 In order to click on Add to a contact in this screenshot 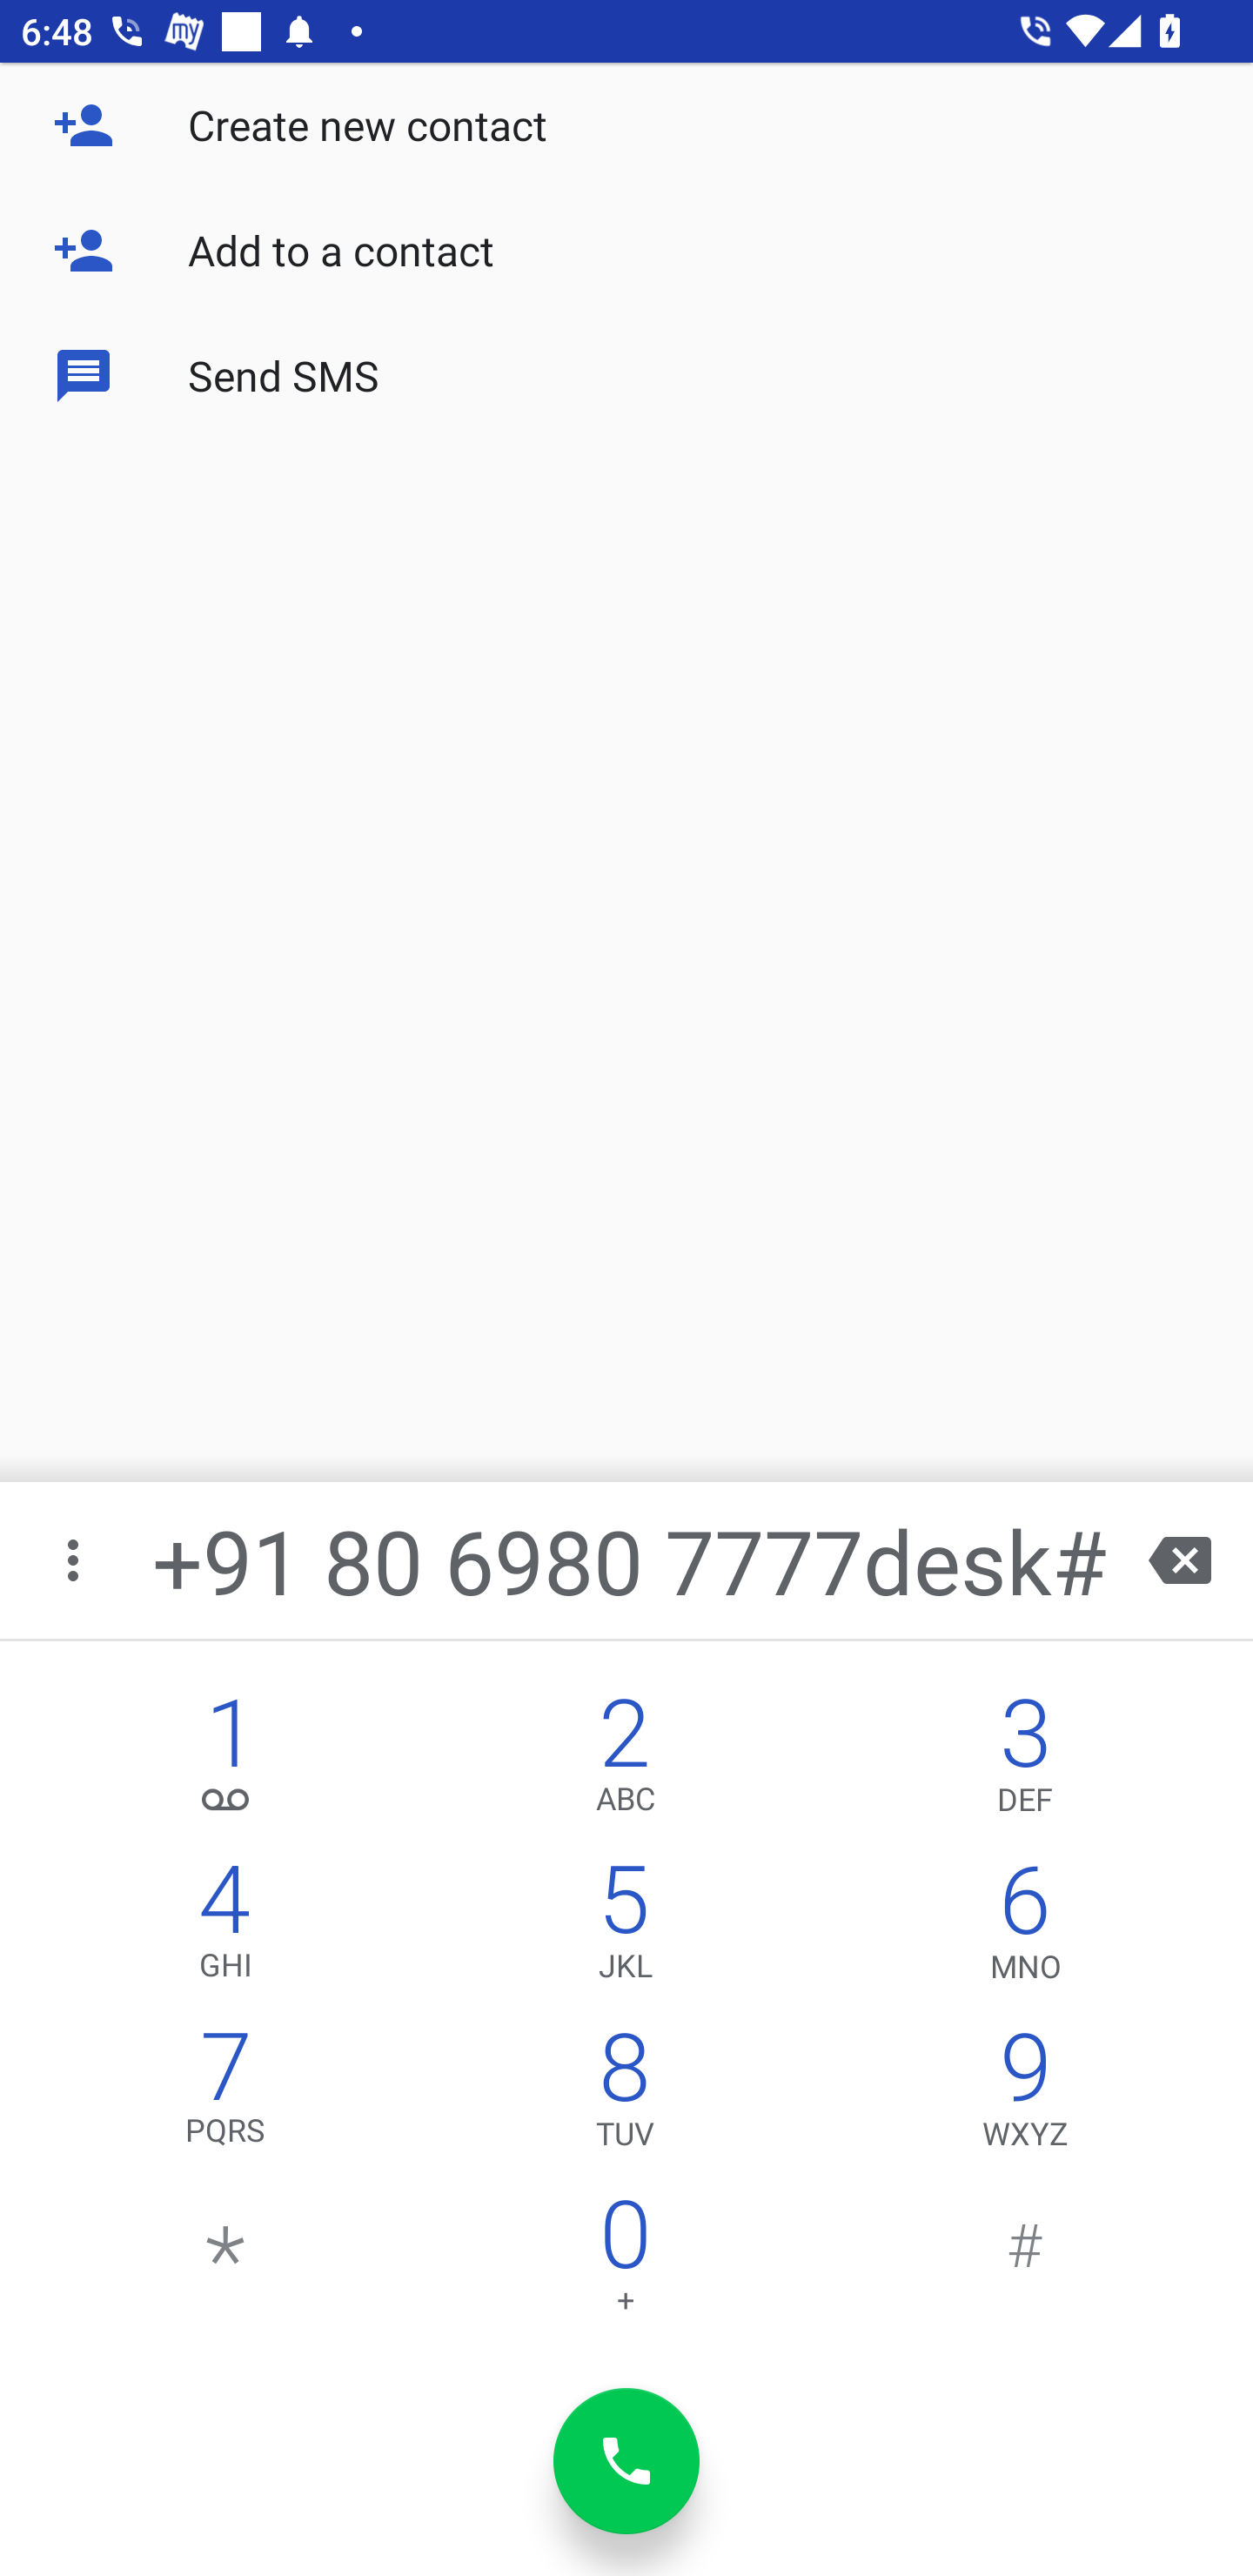, I will do `click(626, 251)`.